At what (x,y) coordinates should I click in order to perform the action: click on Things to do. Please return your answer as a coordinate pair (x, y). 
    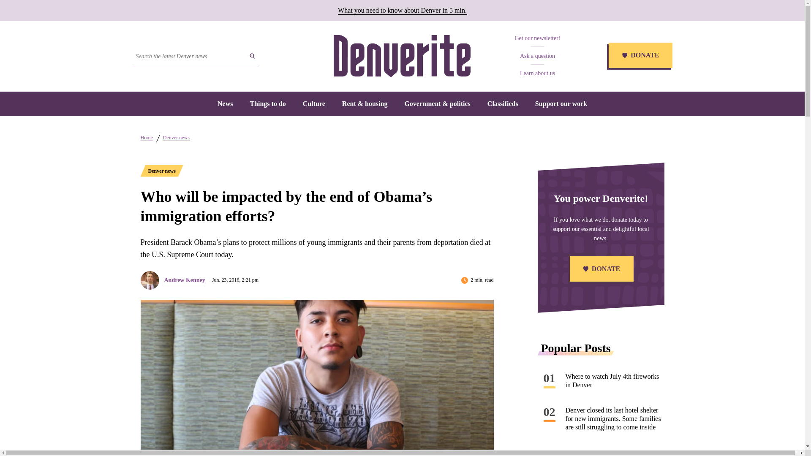
    Looking at the image, I should click on (267, 103).